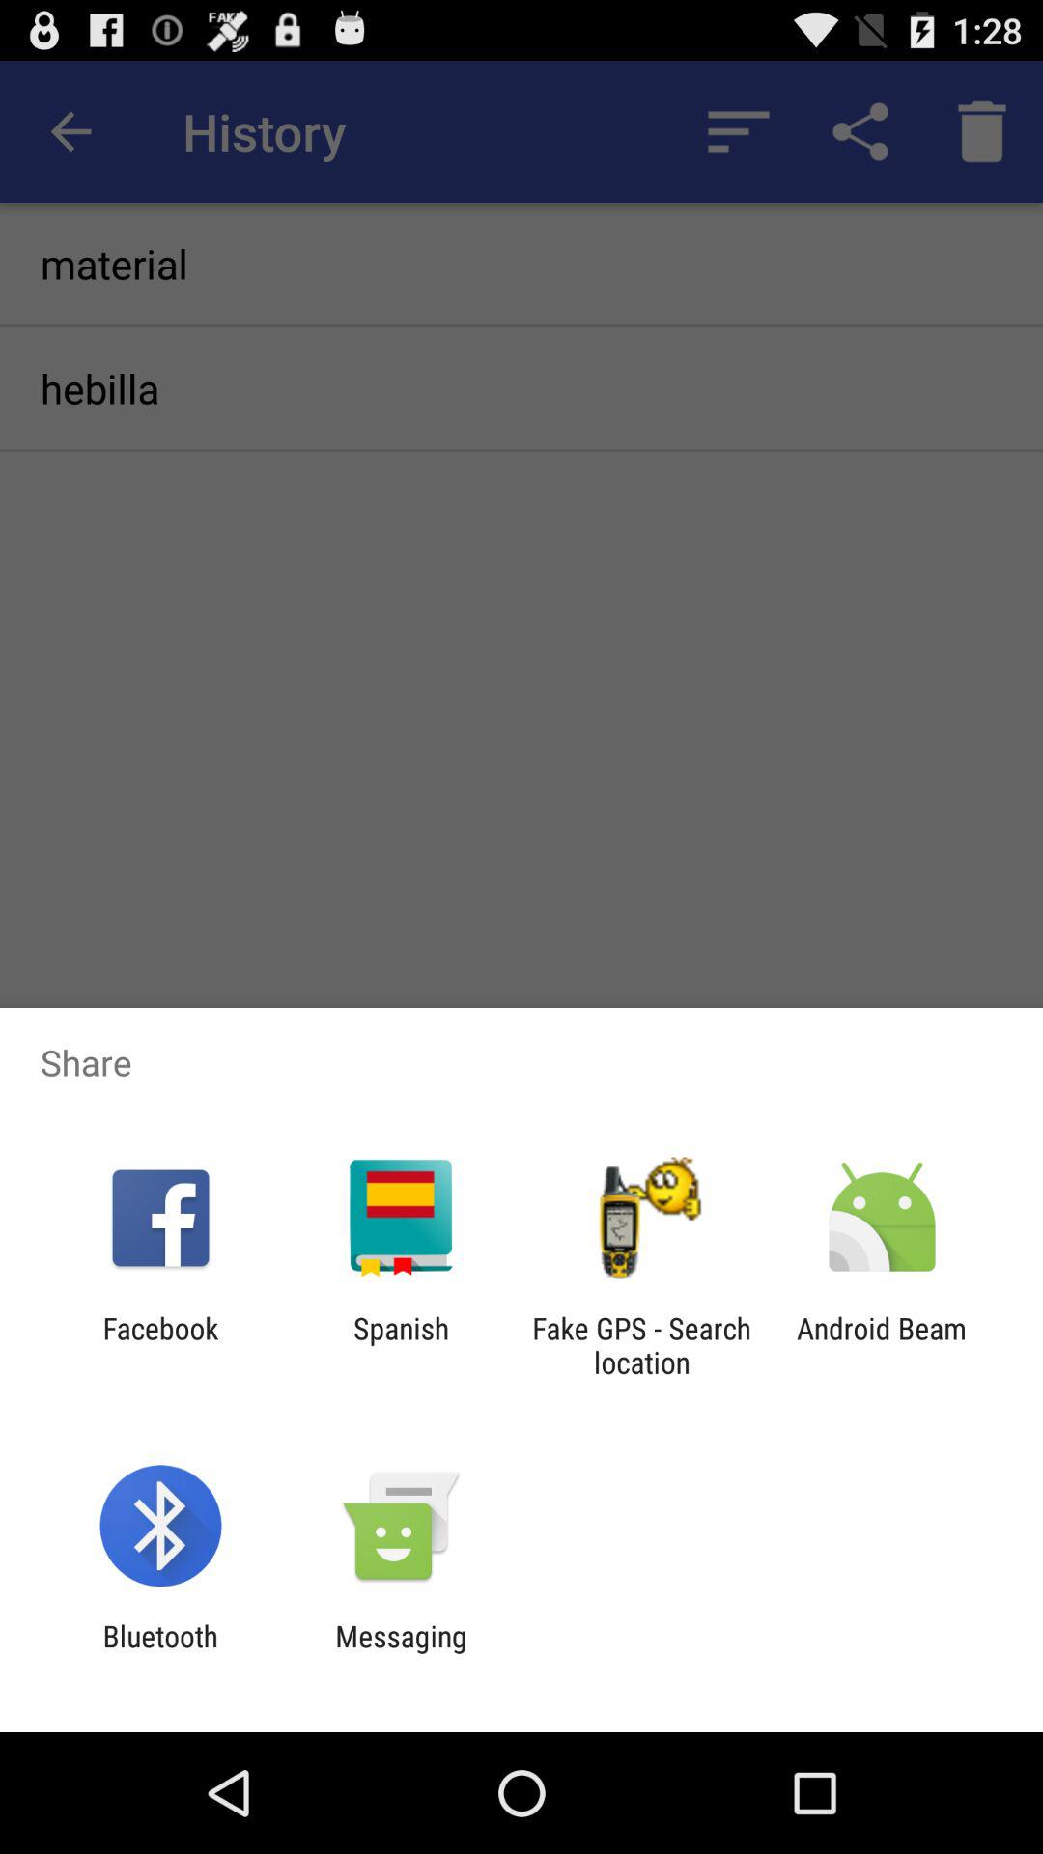  Describe the element at coordinates (400, 1345) in the screenshot. I see `turn off the spanish` at that location.